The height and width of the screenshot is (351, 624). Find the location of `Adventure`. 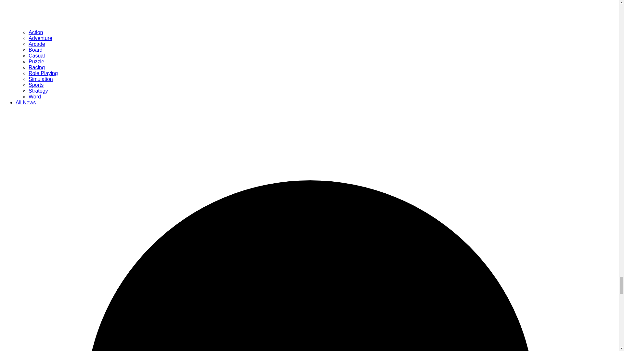

Adventure is located at coordinates (40, 38).